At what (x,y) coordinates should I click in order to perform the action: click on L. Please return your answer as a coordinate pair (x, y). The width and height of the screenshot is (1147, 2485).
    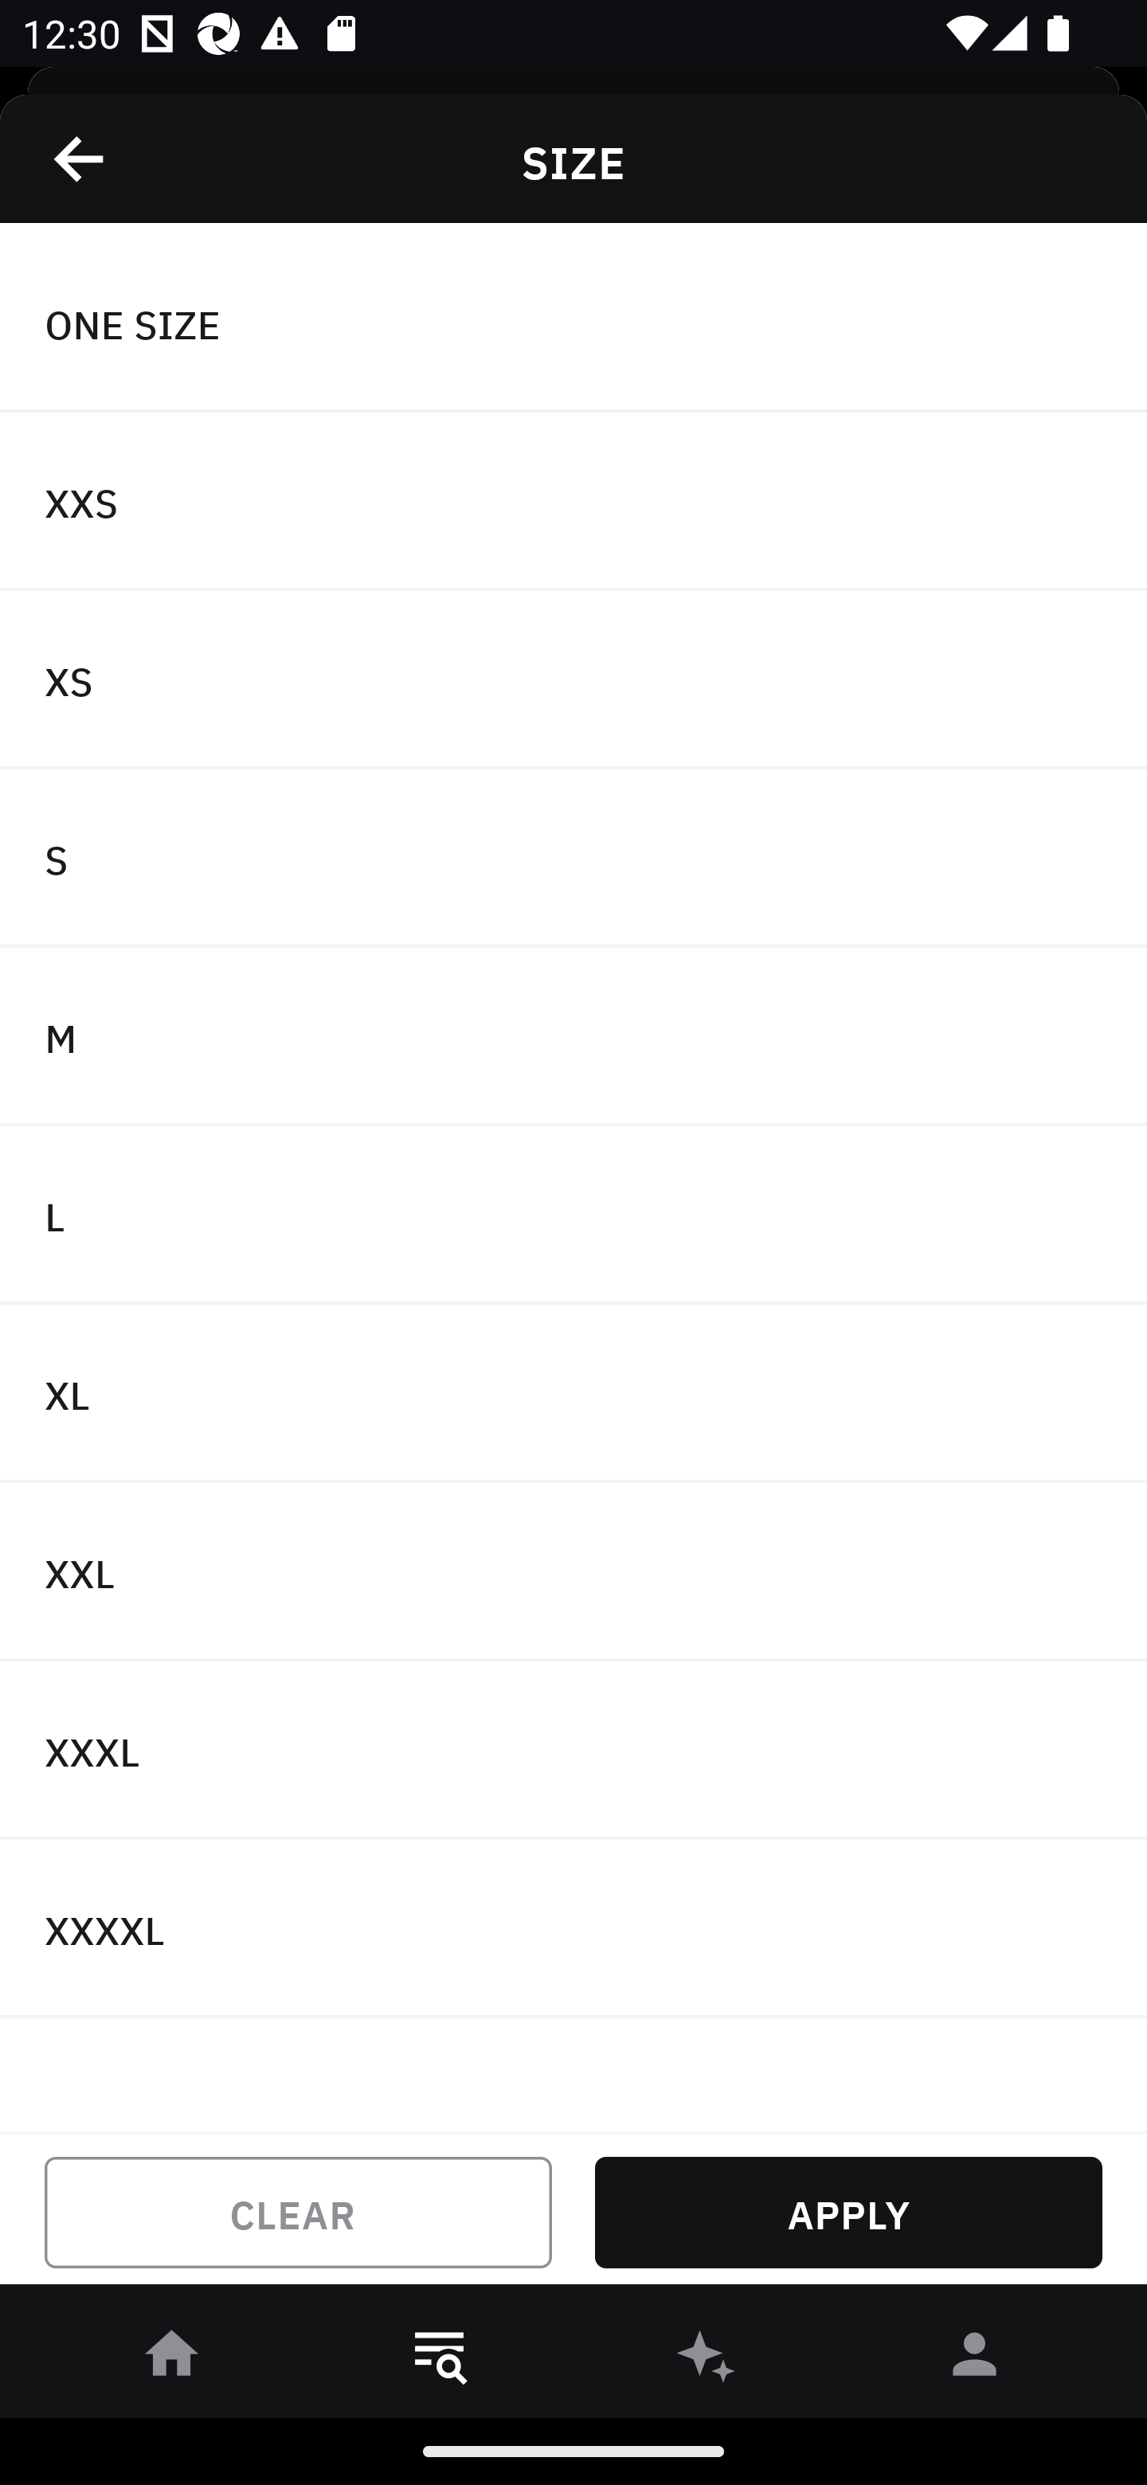
    Looking at the image, I should click on (573, 1215).